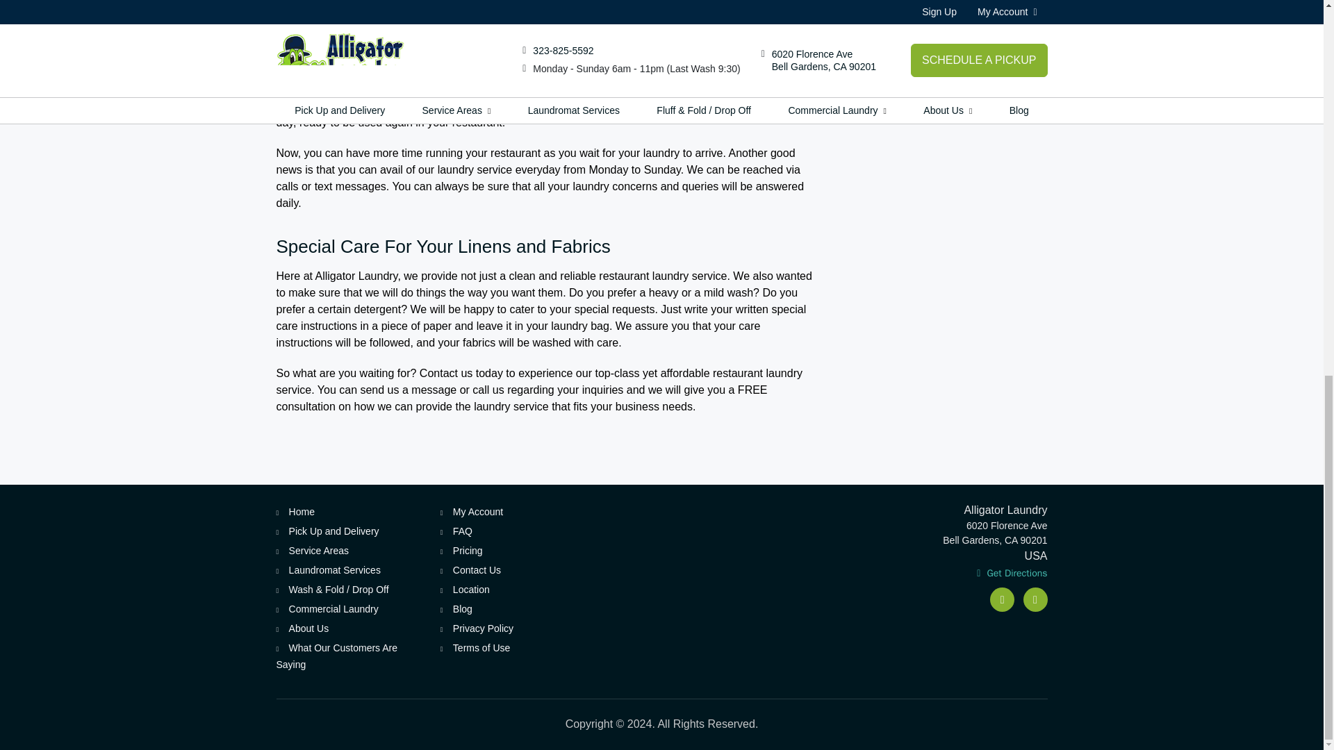  What do you see at coordinates (956, 62) in the screenshot?
I see `GET YOUR CUSTOM QUOTE!` at bounding box center [956, 62].